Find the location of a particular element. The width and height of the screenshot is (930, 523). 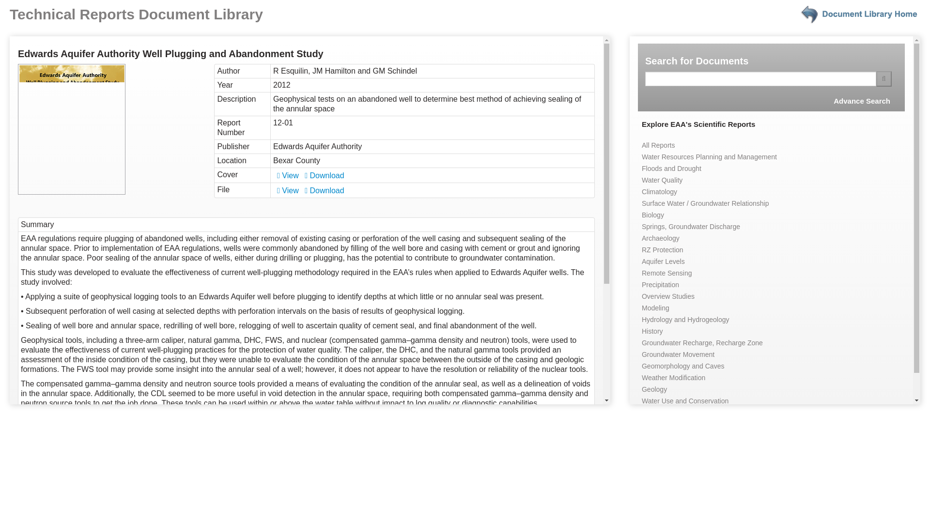

Geochemistry is located at coordinates (663, 412).